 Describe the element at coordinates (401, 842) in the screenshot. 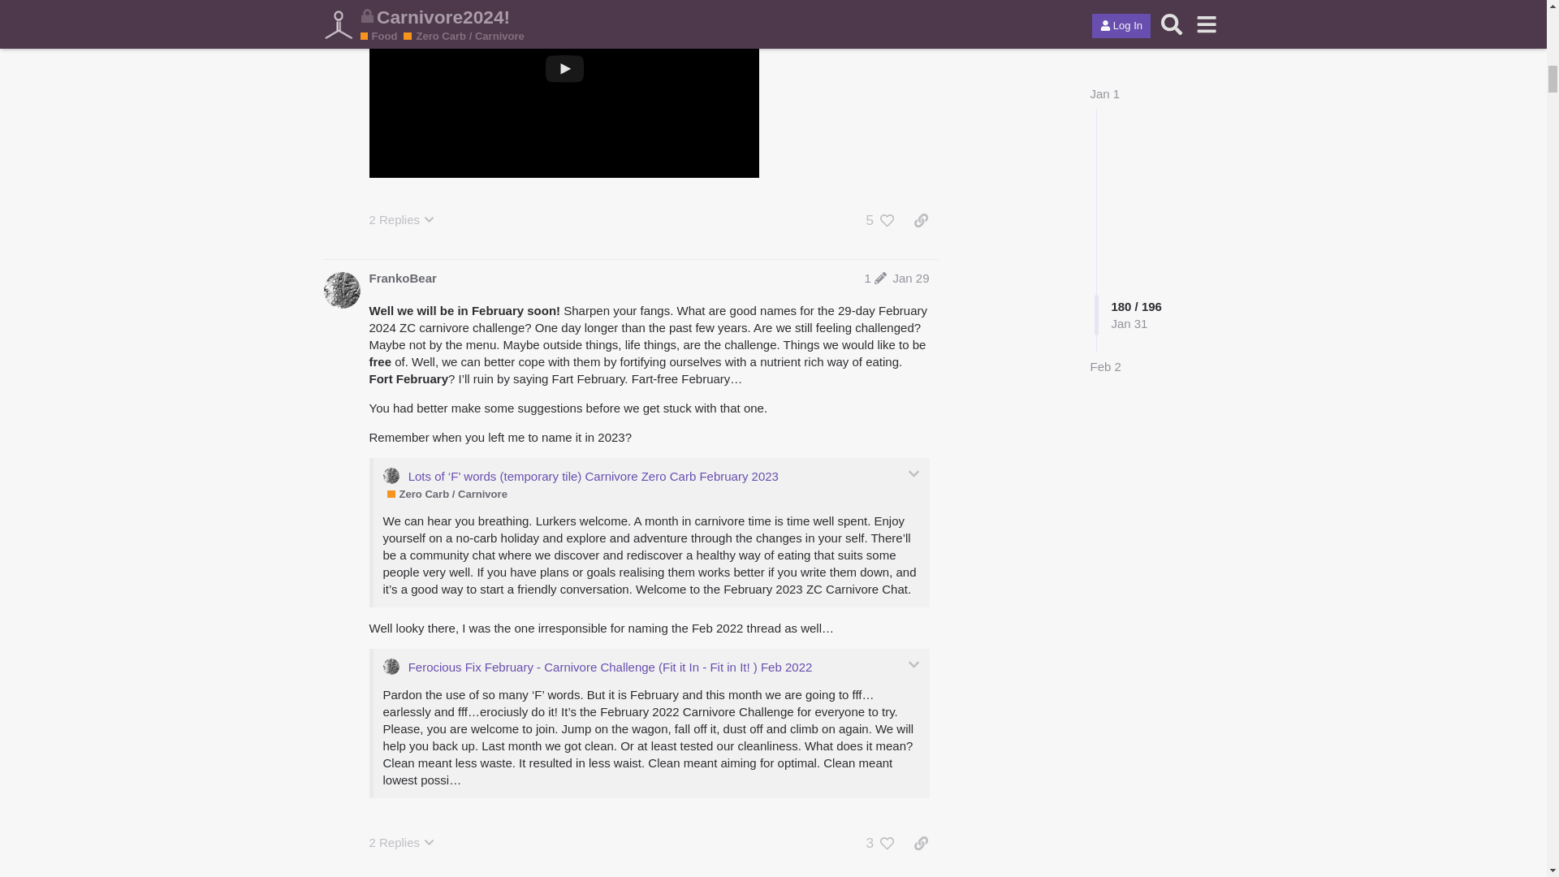

I see `2 Replies` at that location.